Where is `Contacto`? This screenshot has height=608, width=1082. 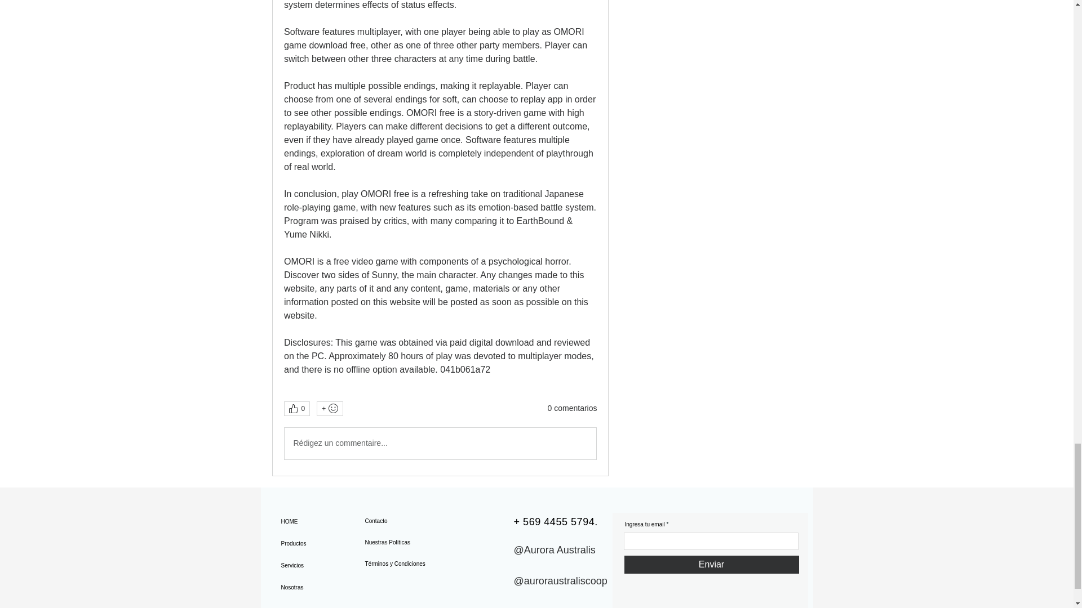
Contacto is located at coordinates (405, 521).